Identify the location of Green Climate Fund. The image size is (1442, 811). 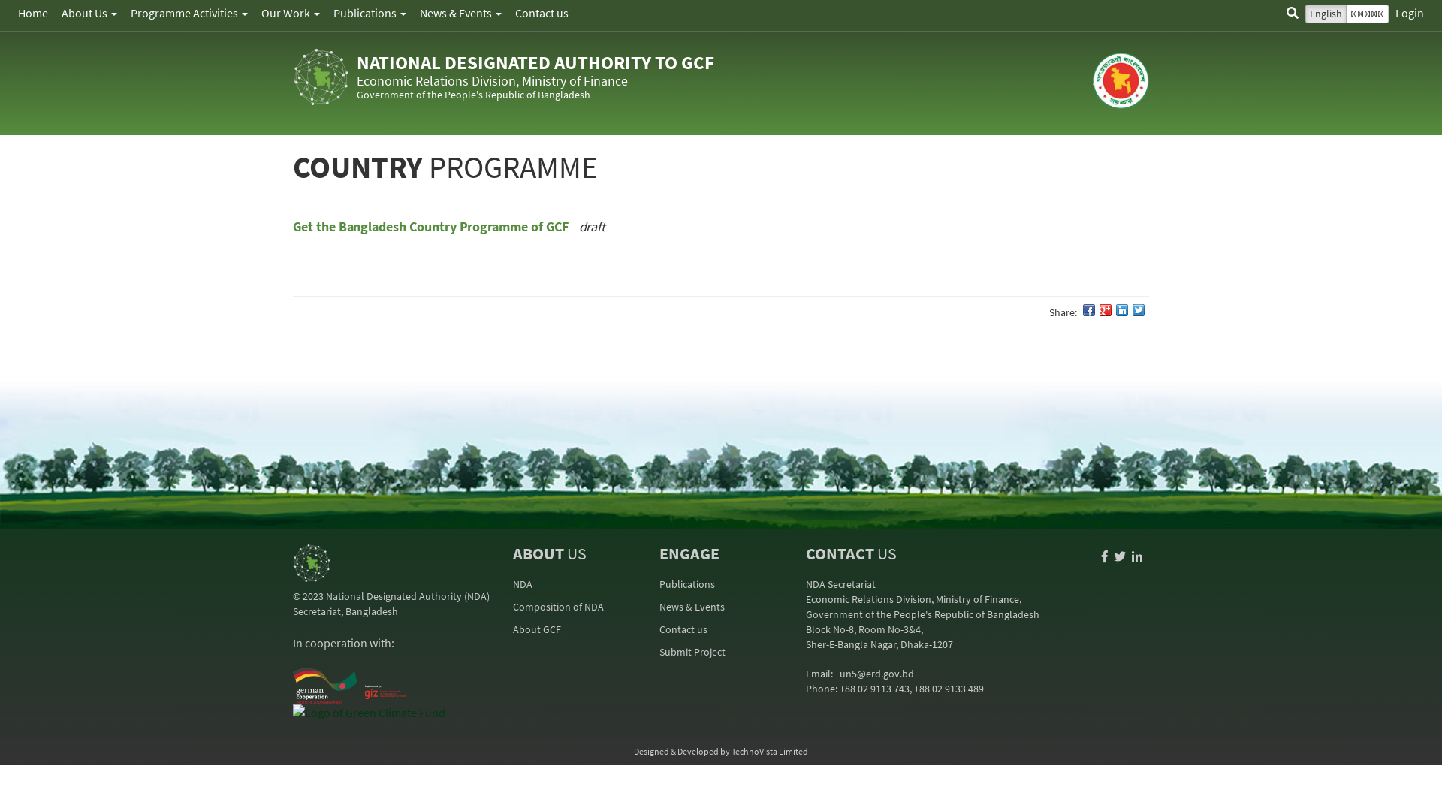
(370, 712).